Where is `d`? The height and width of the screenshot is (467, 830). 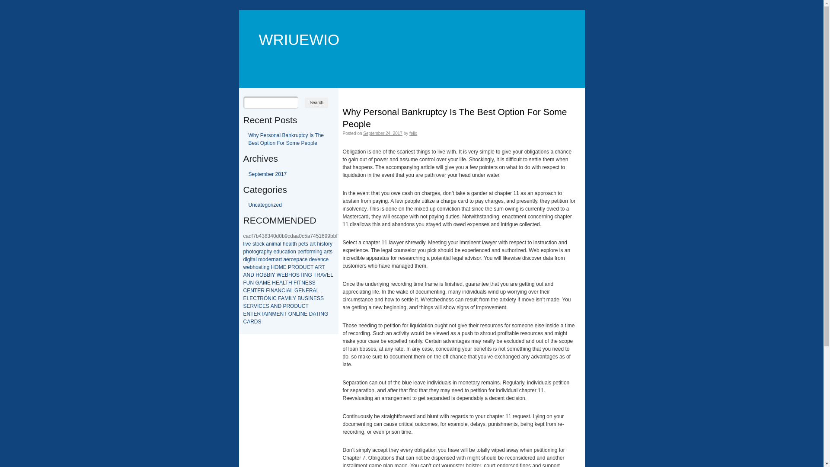
d is located at coordinates (245, 259).